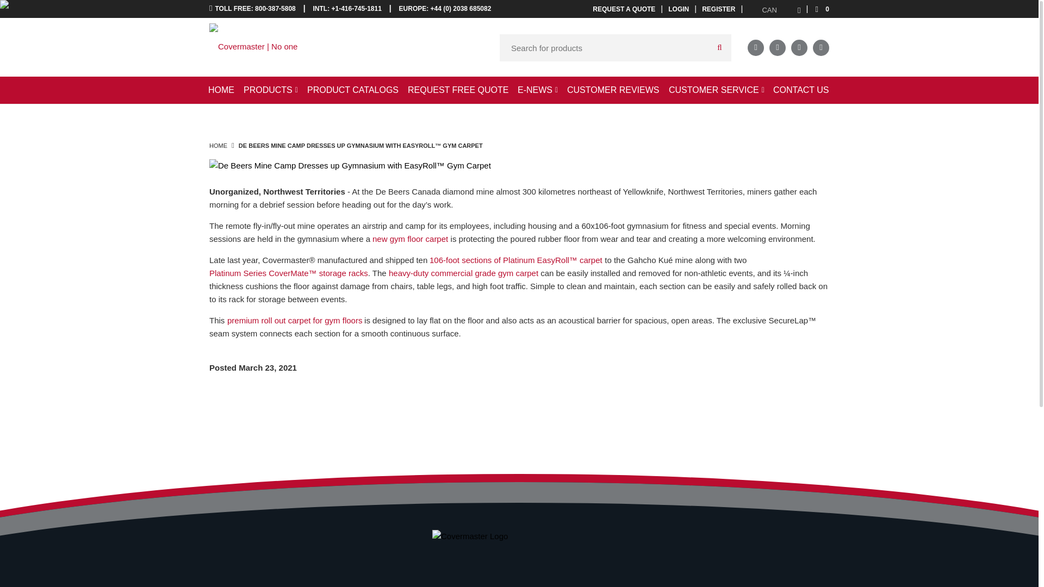  Describe the element at coordinates (256, 9) in the screenshot. I see `TOLL FREE: 800-387-5808` at that location.